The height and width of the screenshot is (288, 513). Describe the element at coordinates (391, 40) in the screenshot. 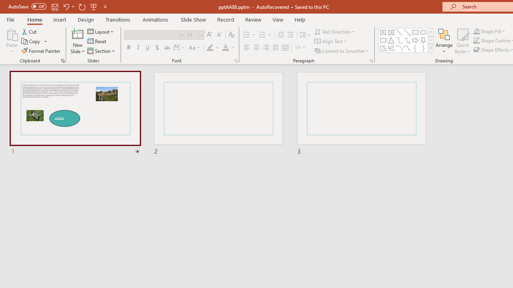

I see `Isosceles Triangle` at that location.